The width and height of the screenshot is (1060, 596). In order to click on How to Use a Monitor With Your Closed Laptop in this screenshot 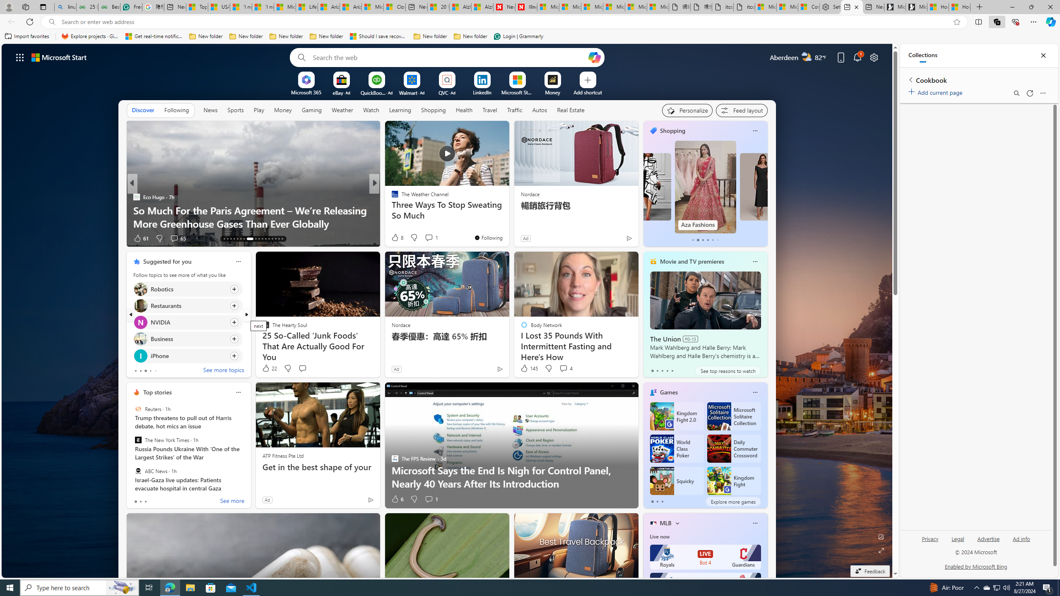, I will do `click(508, 223)`.